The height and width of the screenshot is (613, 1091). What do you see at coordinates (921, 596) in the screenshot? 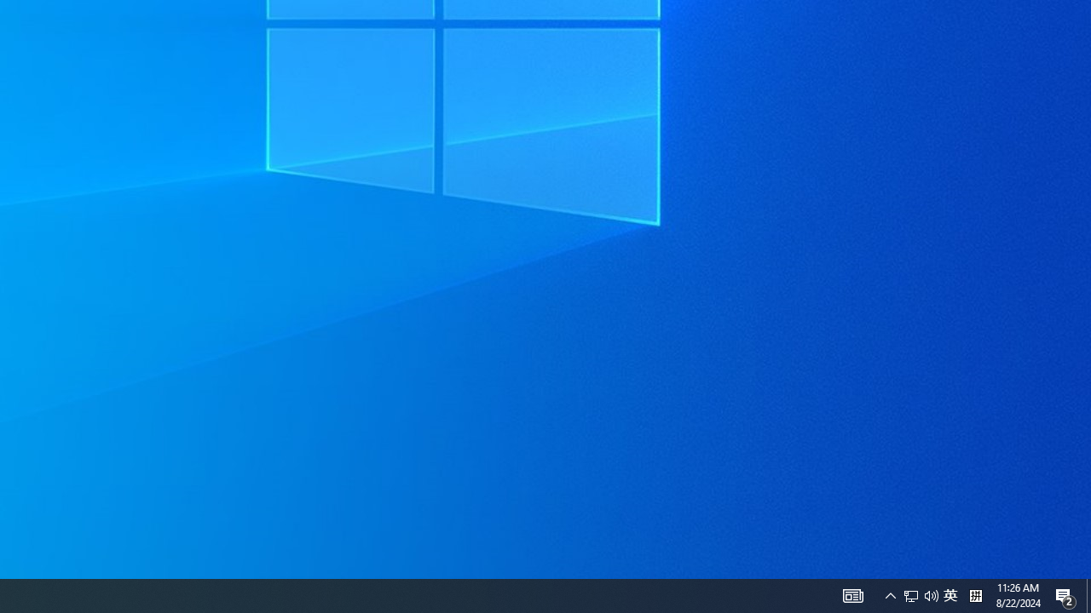
I see `User Promoted Notification Area` at bounding box center [921, 596].